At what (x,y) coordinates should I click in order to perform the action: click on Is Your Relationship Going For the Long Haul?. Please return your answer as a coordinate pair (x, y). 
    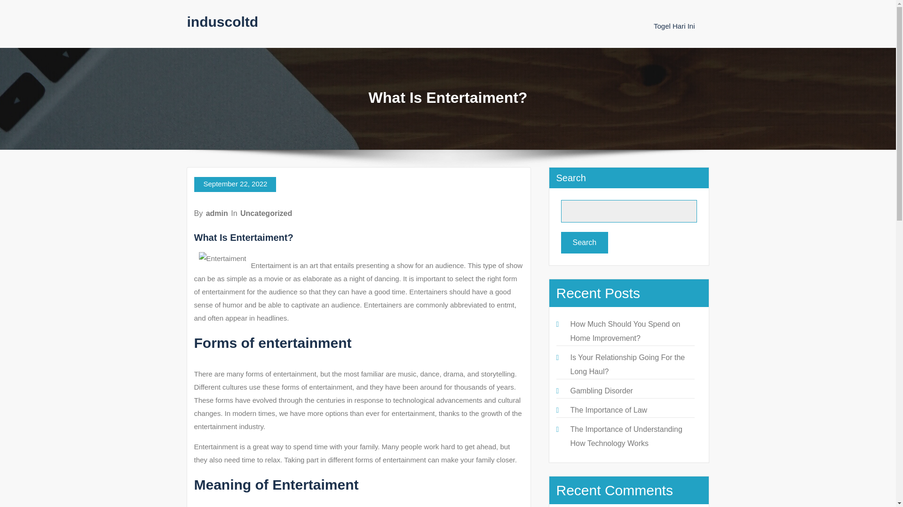
    Looking at the image, I should click on (627, 364).